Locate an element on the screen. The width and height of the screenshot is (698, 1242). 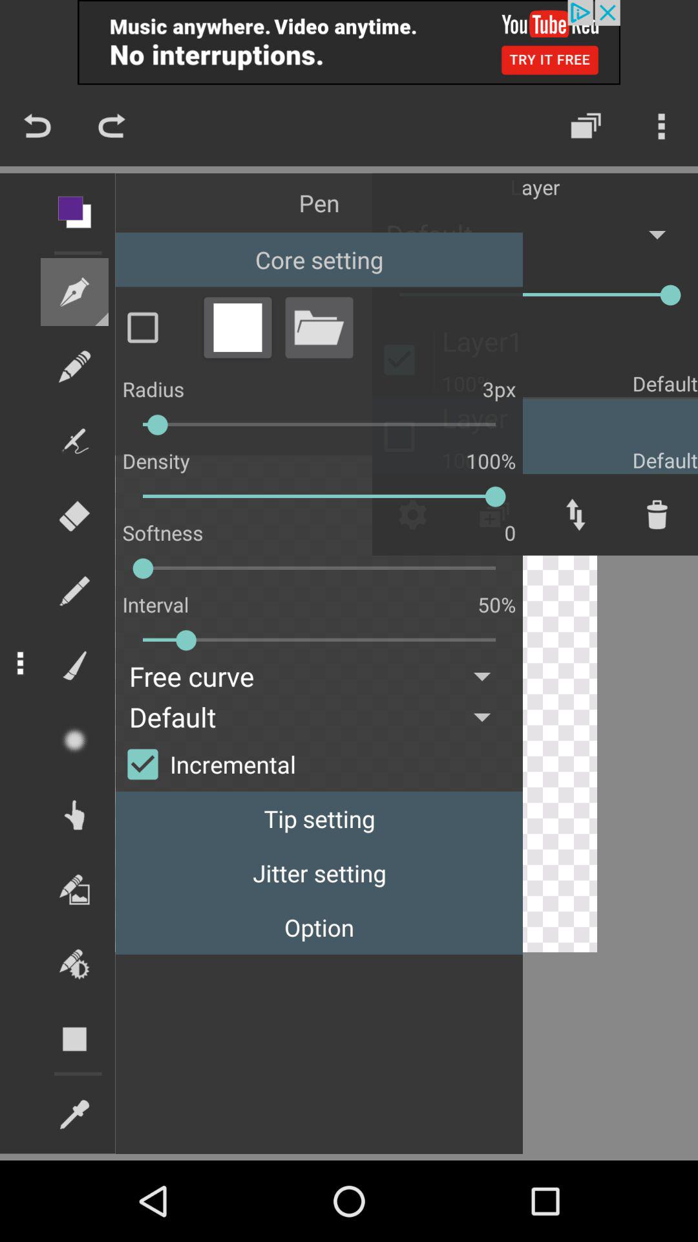
confirm settings is located at coordinates (156, 327).